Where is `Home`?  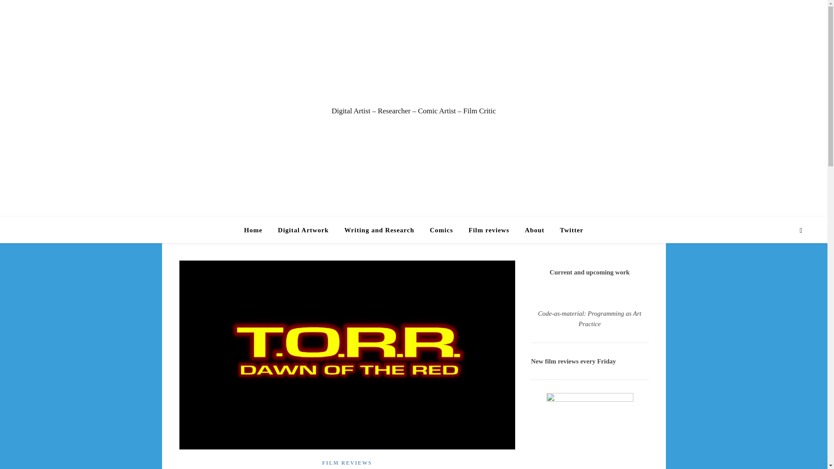
Home is located at coordinates (257, 230).